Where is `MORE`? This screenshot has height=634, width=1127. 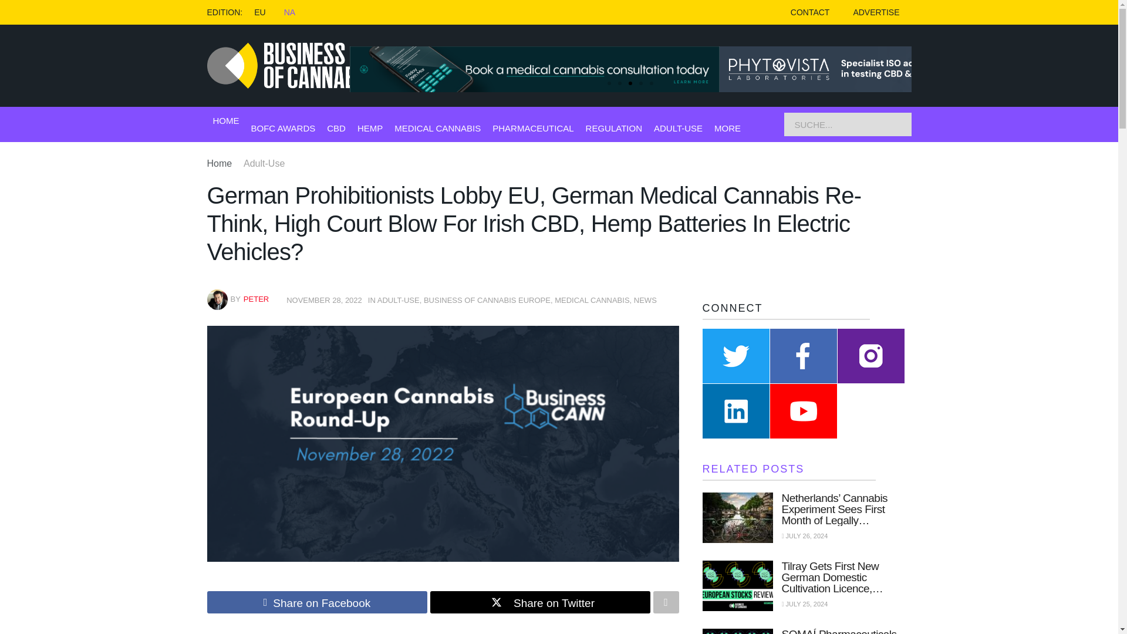 MORE is located at coordinates (727, 128).